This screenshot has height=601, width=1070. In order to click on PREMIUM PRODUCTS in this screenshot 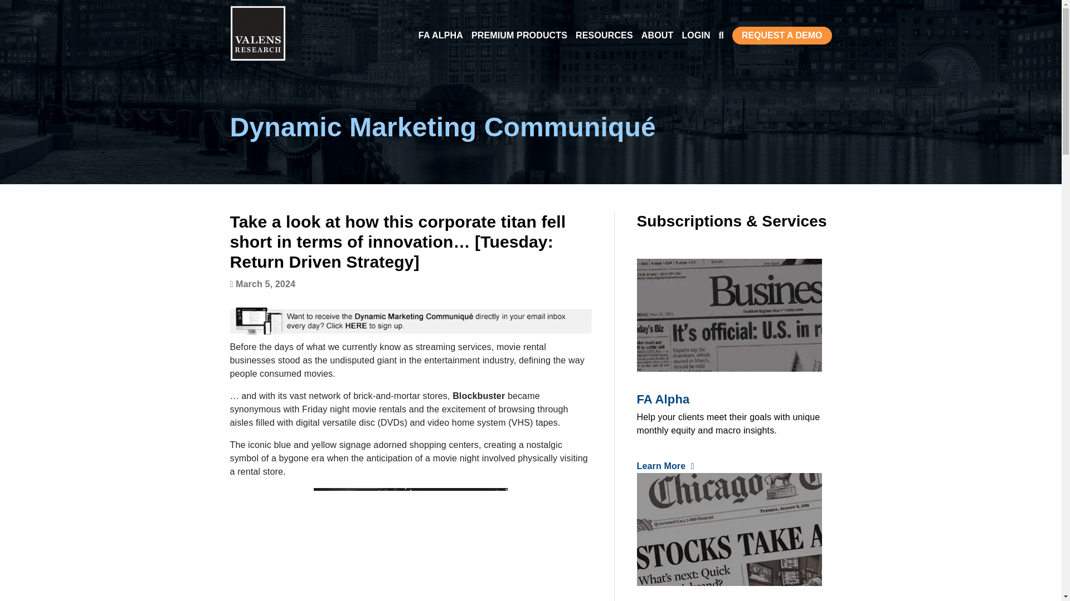, I will do `click(519, 35)`.